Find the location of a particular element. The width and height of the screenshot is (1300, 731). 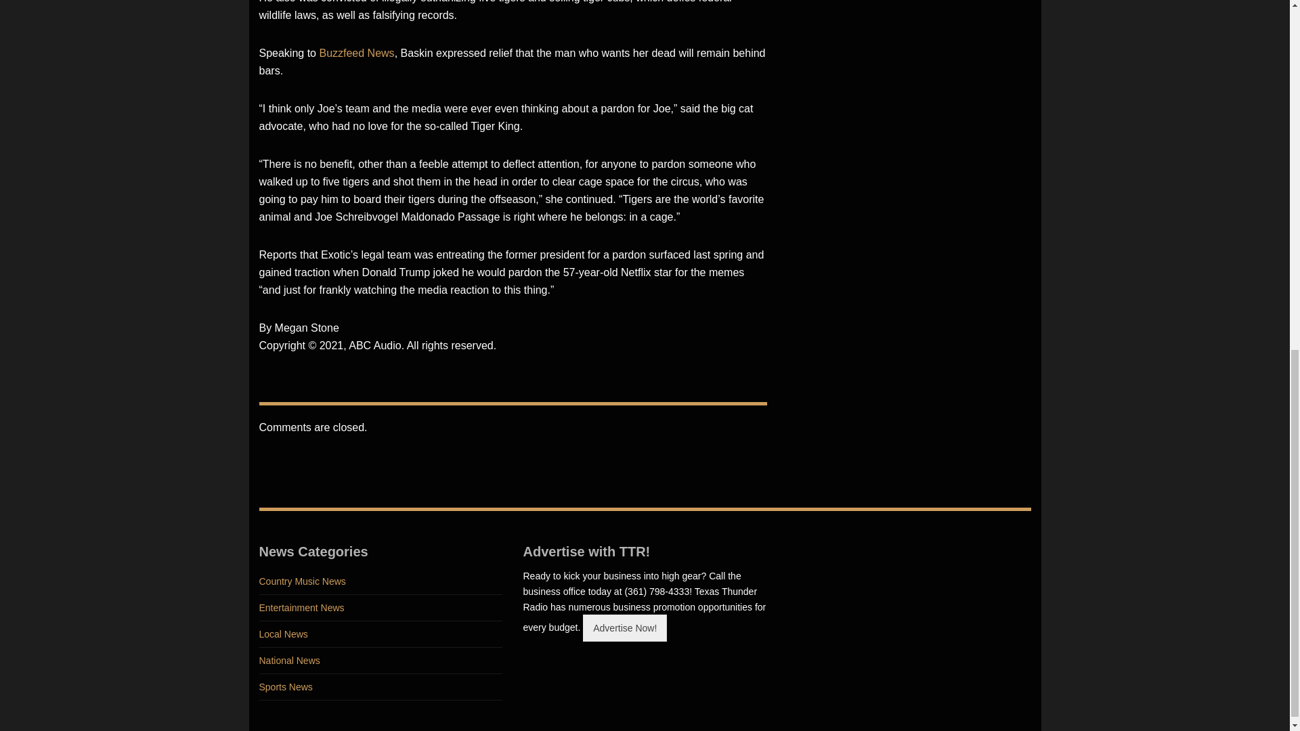

National News is located at coordinates (381, 661).